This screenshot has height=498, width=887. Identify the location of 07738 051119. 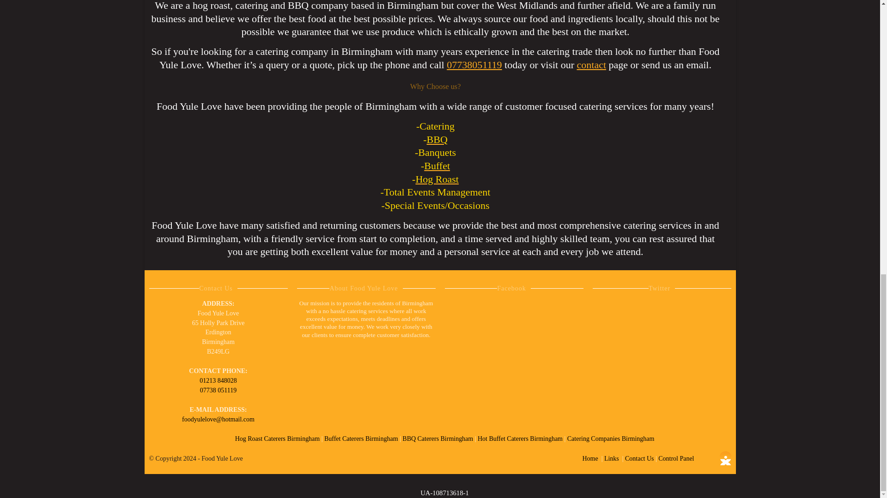
(218, 390).